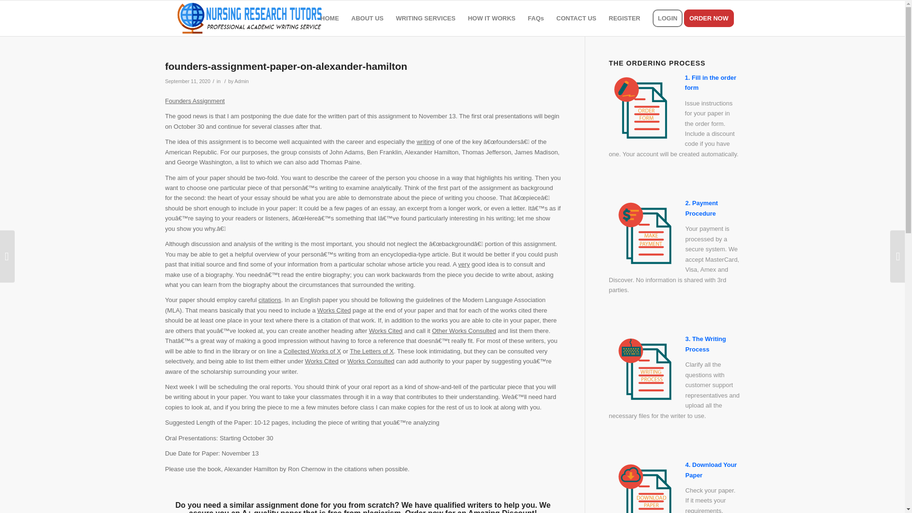 This screenshot has width=912, height=513. Describe the element at coordinates (667, 18) in the screenshot. I see `LOGIN` at that location.